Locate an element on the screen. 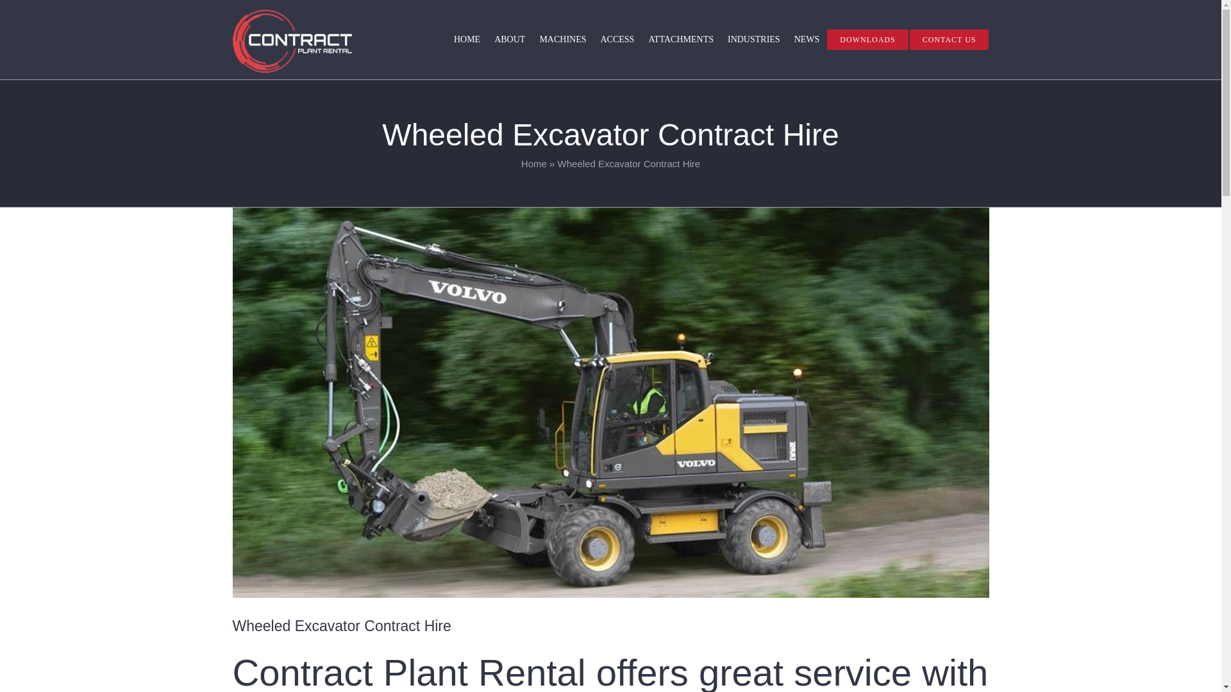 Image resolution: width=1231 pixels, height=692 pixels. ABOUT is located at coordinates (509, 39).